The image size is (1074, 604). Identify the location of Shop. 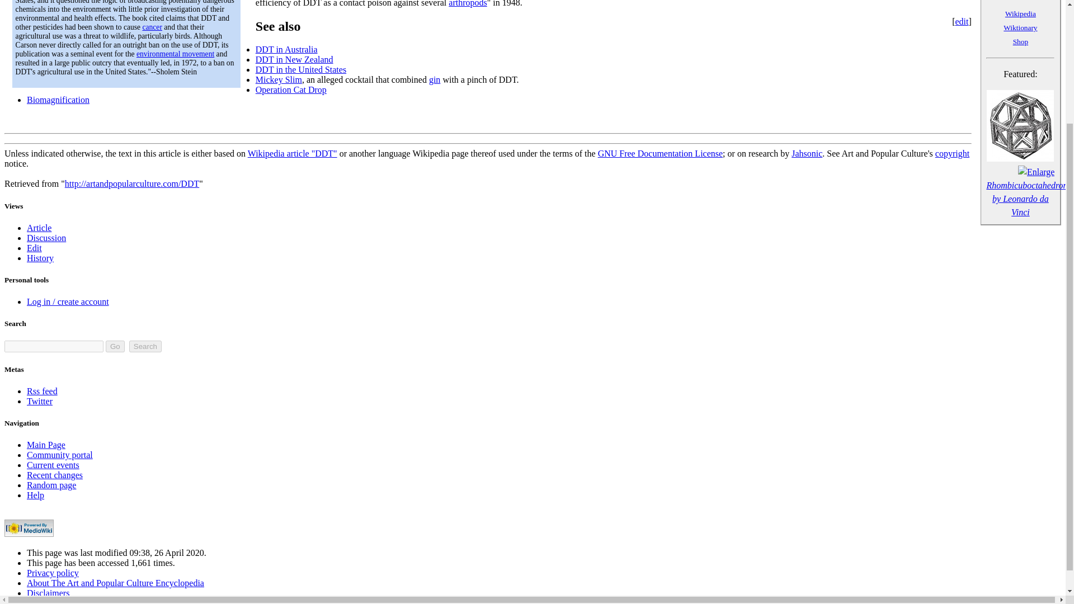
(1020, 41).